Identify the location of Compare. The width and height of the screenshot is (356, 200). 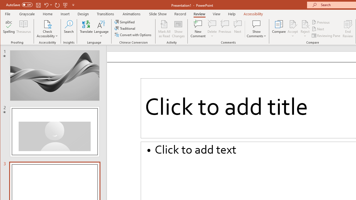
(279, 29).